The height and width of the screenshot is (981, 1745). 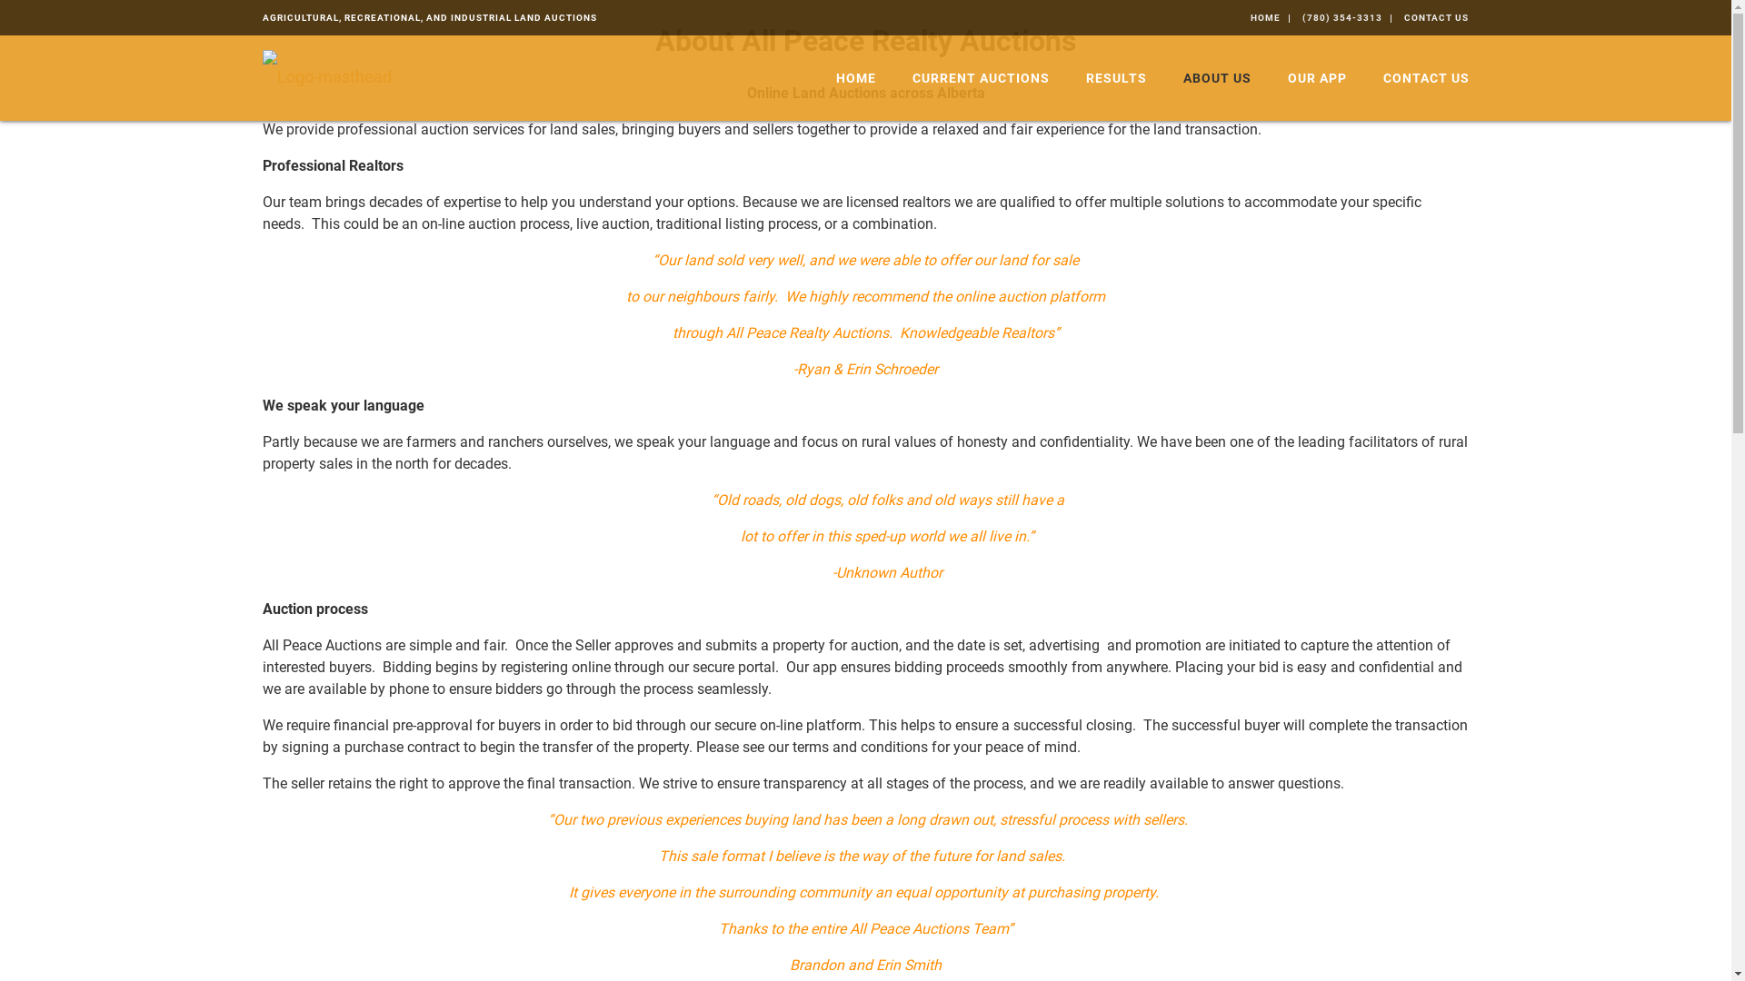 I want to click on RESULTS, so click(x=1116, y=78).